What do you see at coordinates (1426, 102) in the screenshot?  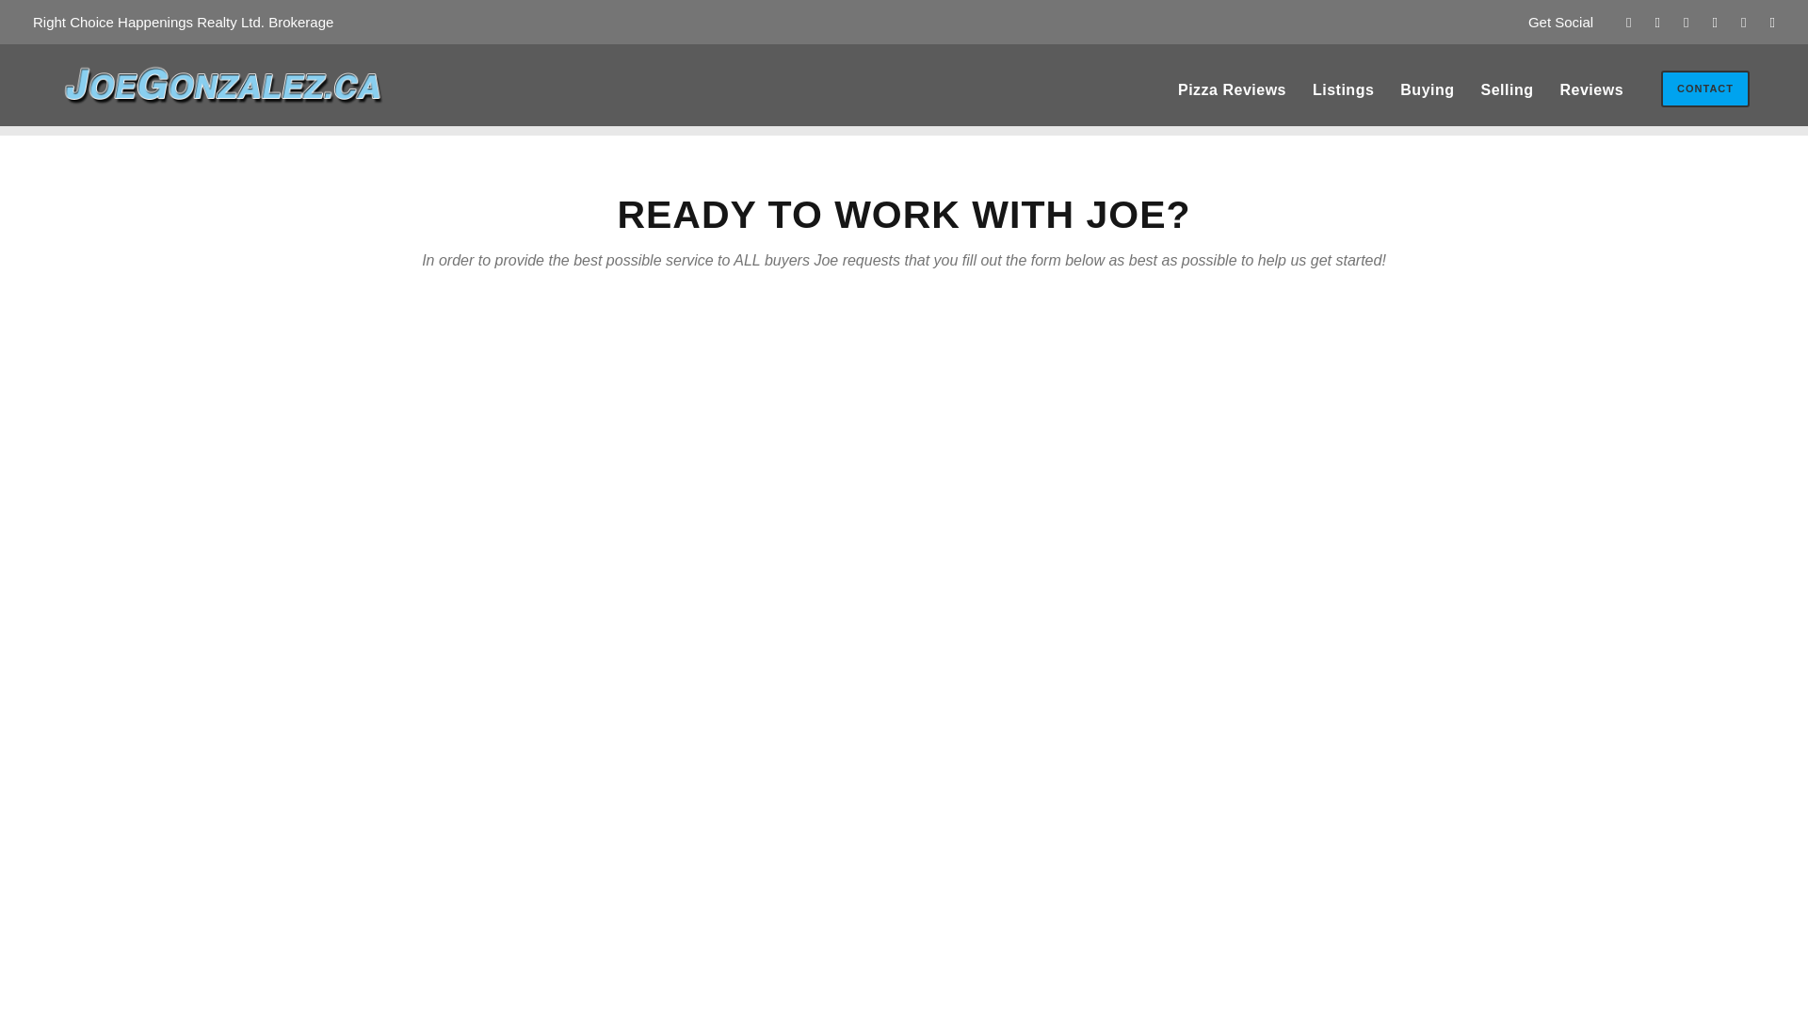 I see `Buying` at bounding box center [1426, 102].